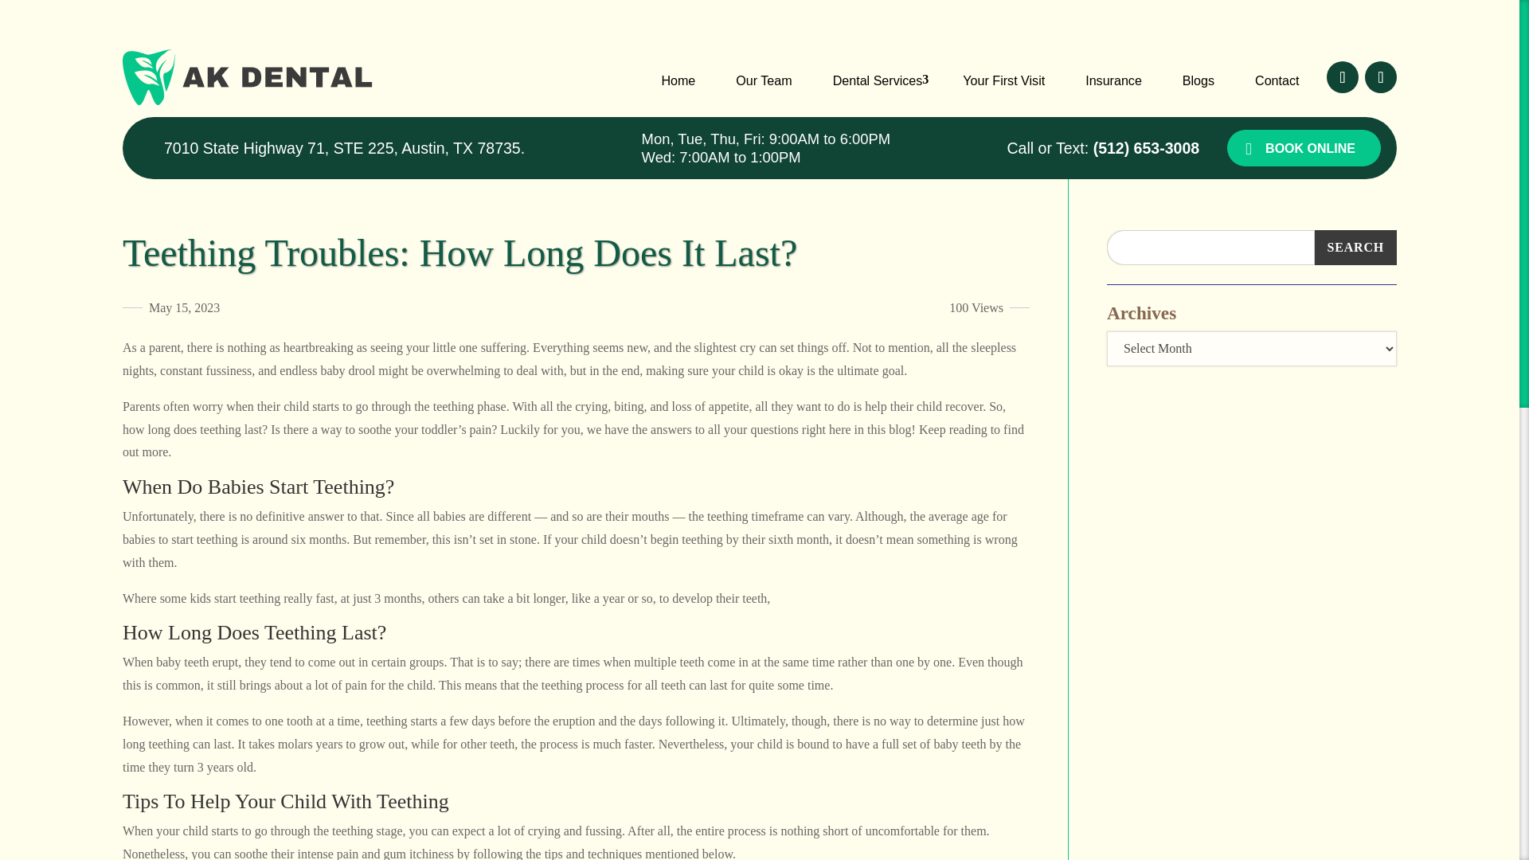  What do you see at coordinates (1003, 80) in the screenshot?
I see `Your First Visit` at bounding box center [1003, 80].